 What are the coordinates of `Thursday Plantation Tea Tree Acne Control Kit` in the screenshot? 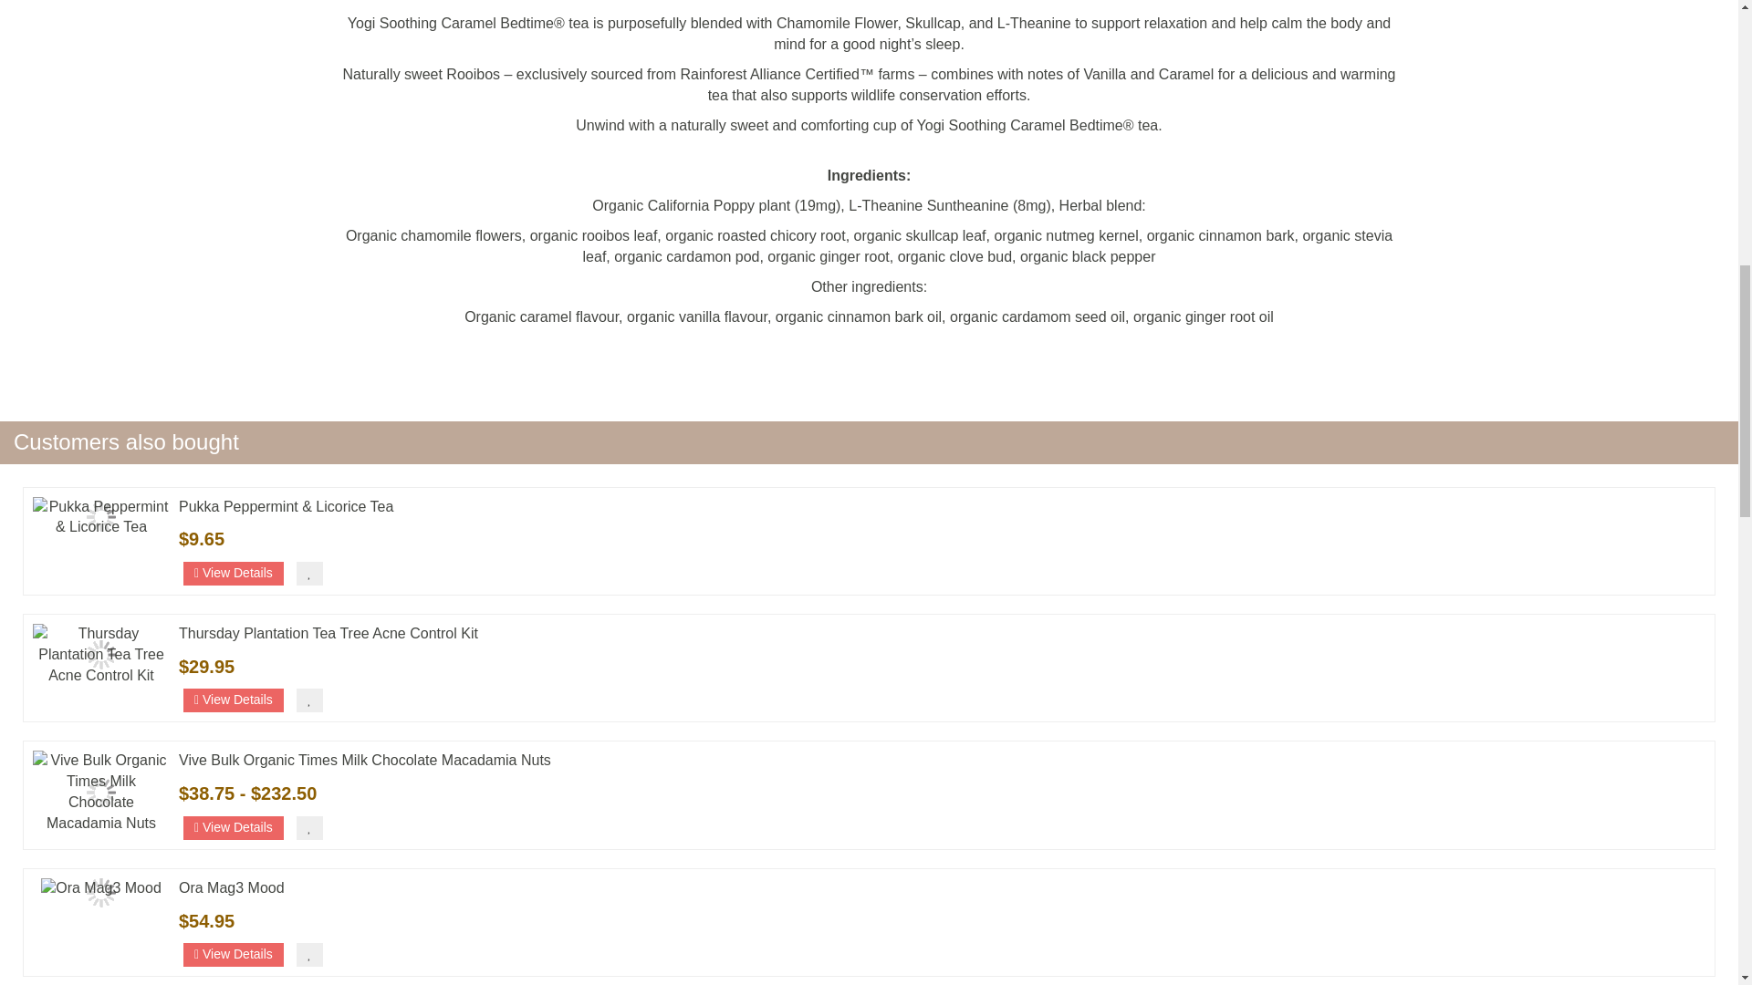 It's located at (101, 655).